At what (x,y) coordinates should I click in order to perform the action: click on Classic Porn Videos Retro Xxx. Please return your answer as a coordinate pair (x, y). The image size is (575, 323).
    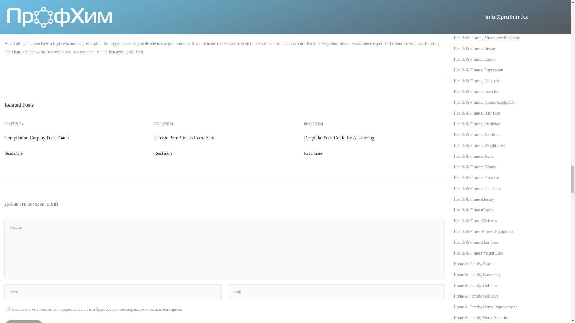
    Looking at the image, I should click on (184, 138).